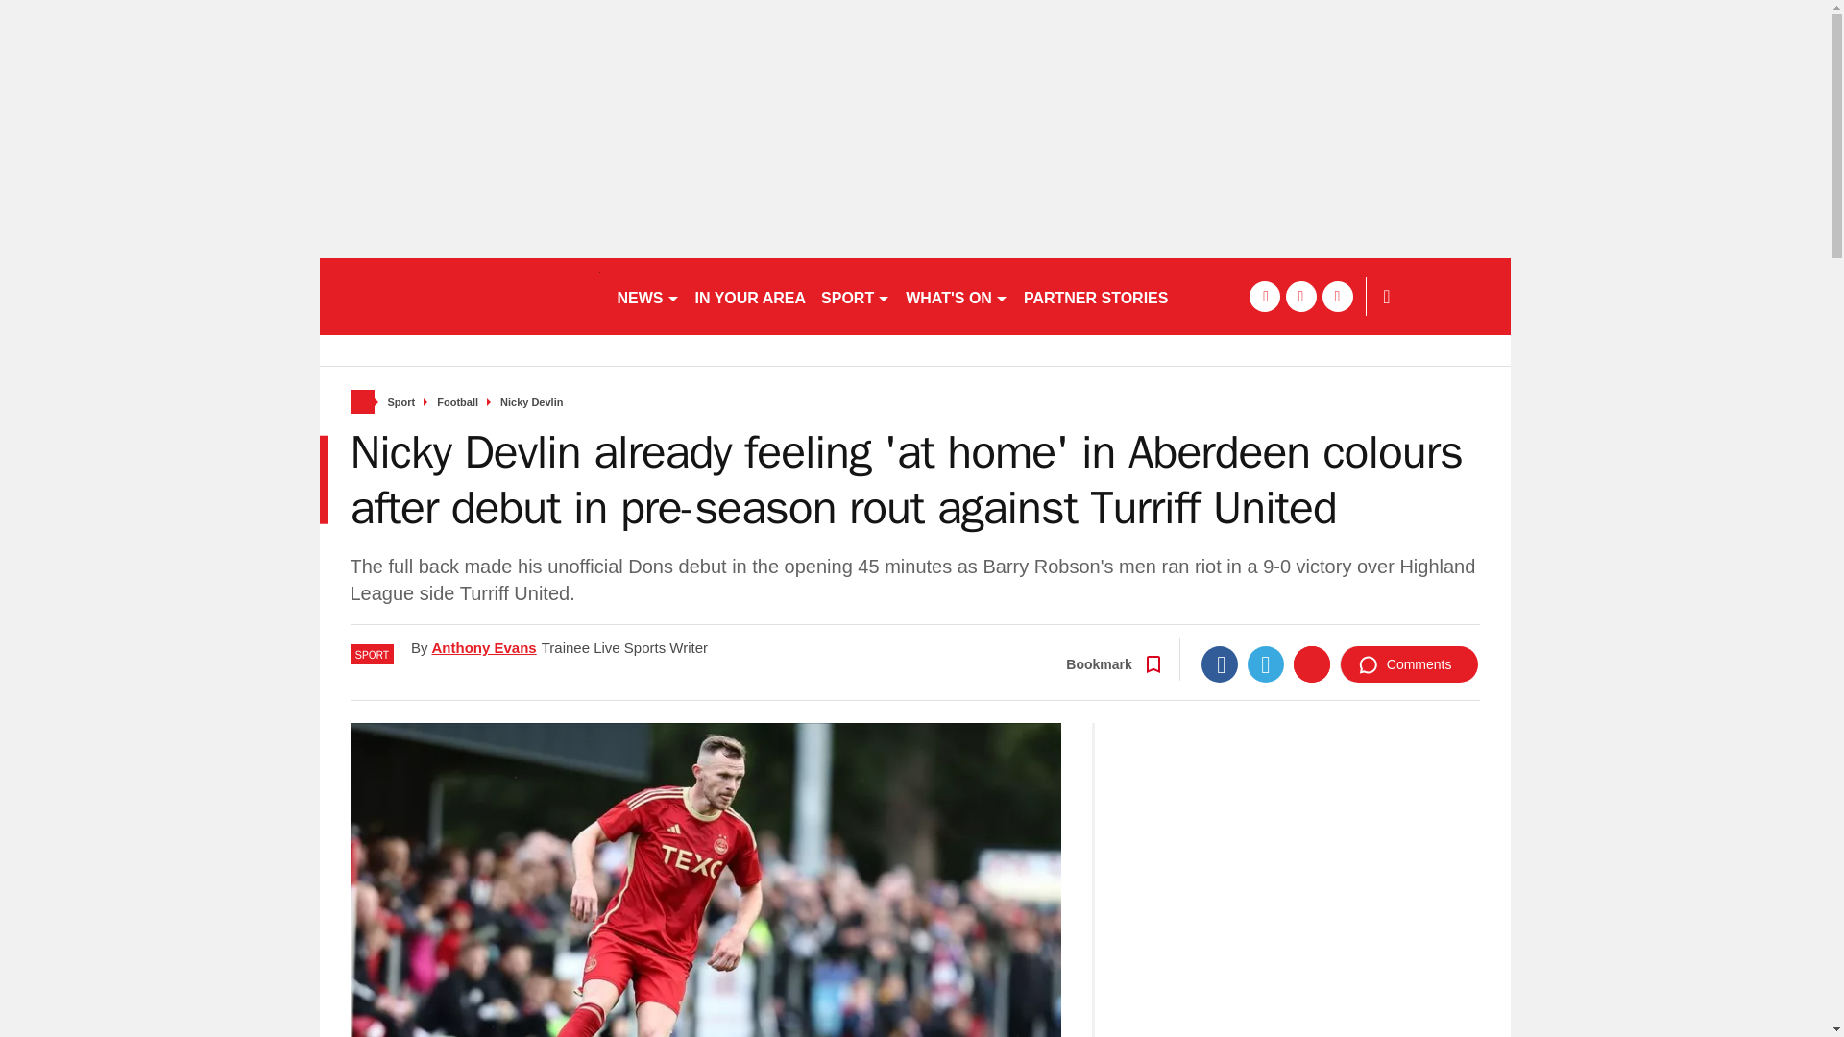 This screenshot has width=1844, height=1037. What do you see at coordinates (647, 296) in the screenshot?
I see `NEWS` at bounding box center [647, 296].